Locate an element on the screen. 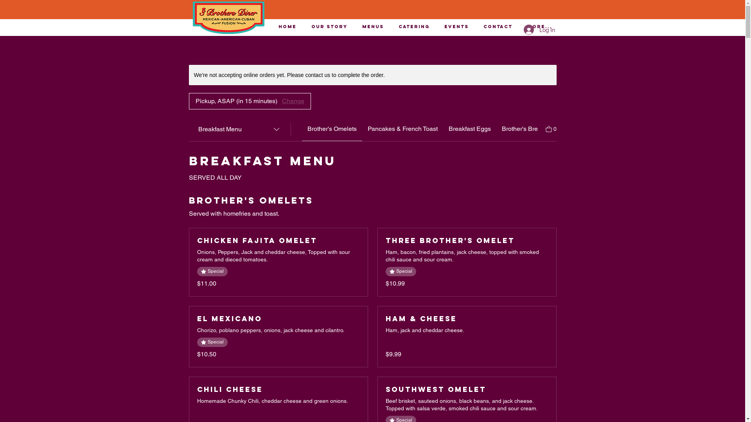 The width and height of the screenshot is (751, 422). Catering is located at coordinates (414, 27).